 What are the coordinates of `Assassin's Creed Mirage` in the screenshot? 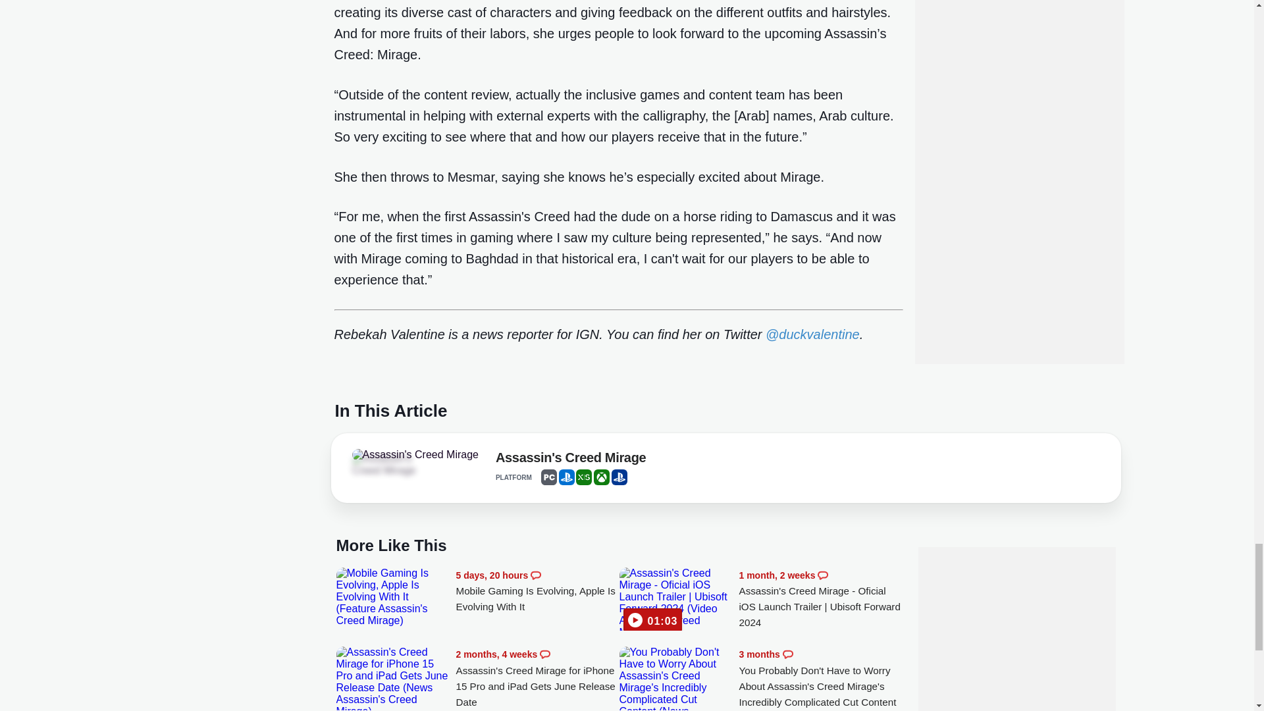 It's located at (570, 460).